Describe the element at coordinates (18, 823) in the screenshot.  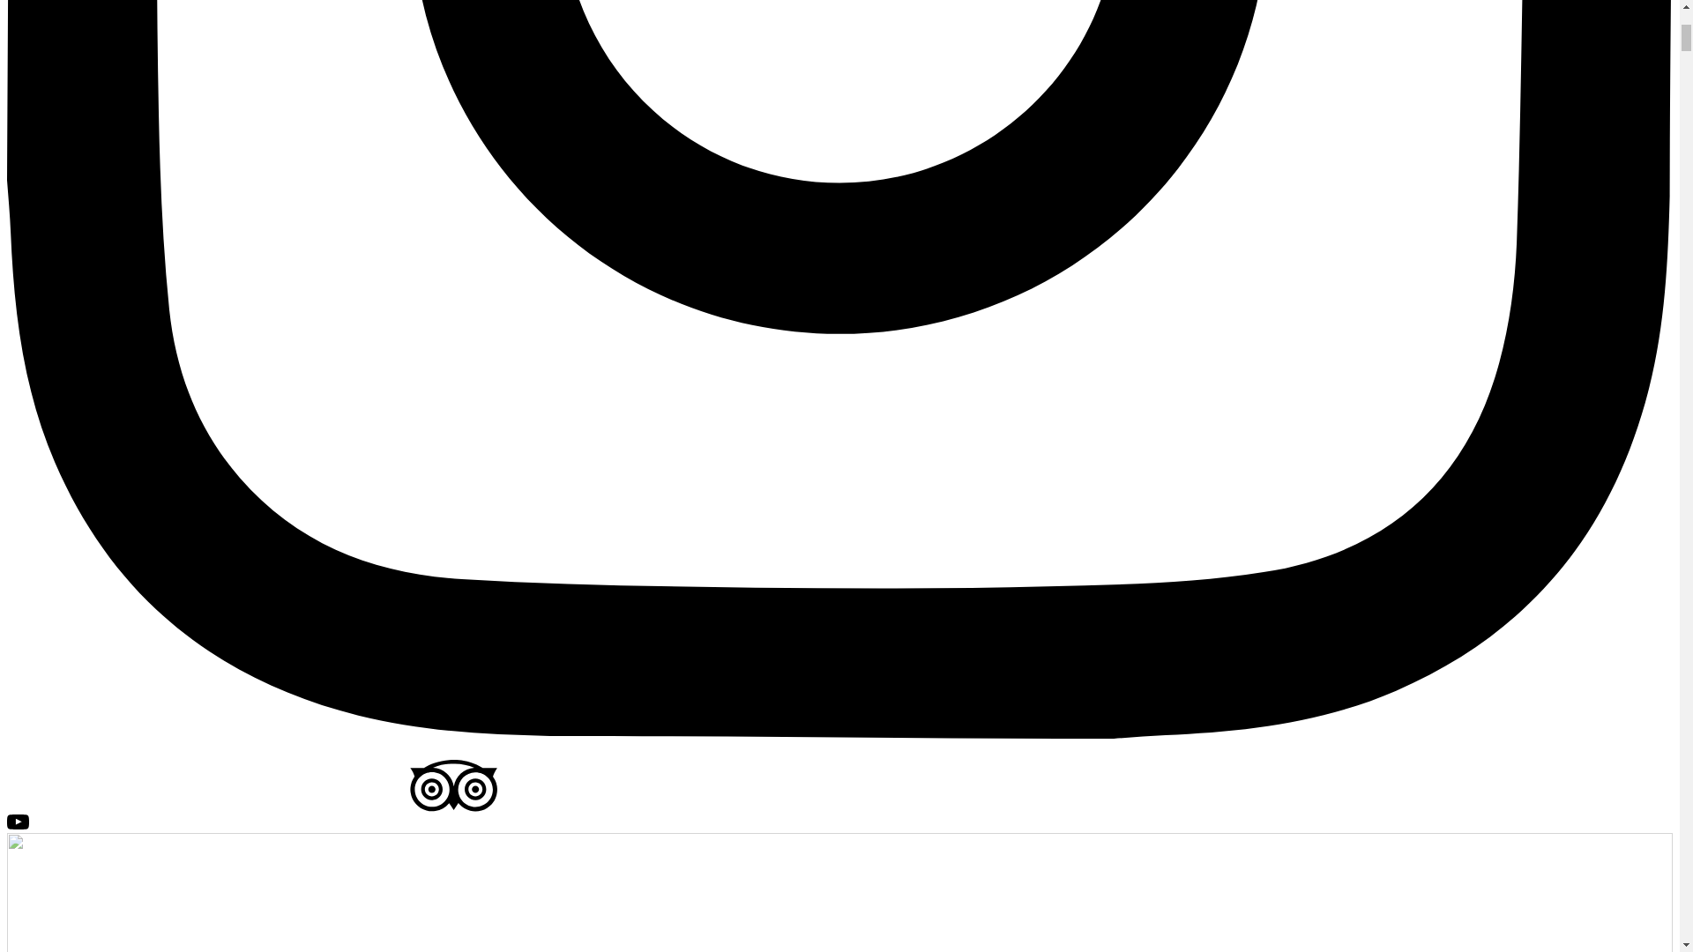
I see `A link to this website's Youtube.` at that location.